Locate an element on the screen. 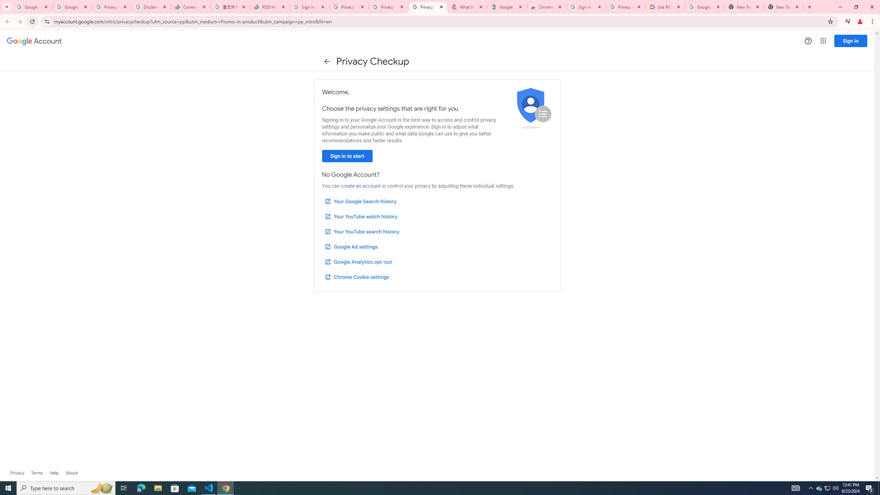 This screenshot has width=880, height=495. Sign in is located at coordinates (851, 41).